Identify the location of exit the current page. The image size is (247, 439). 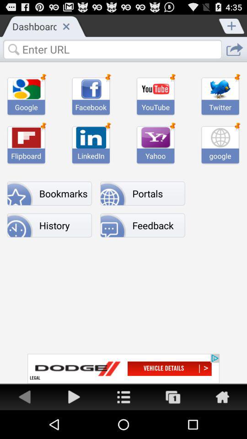
(66, 26).